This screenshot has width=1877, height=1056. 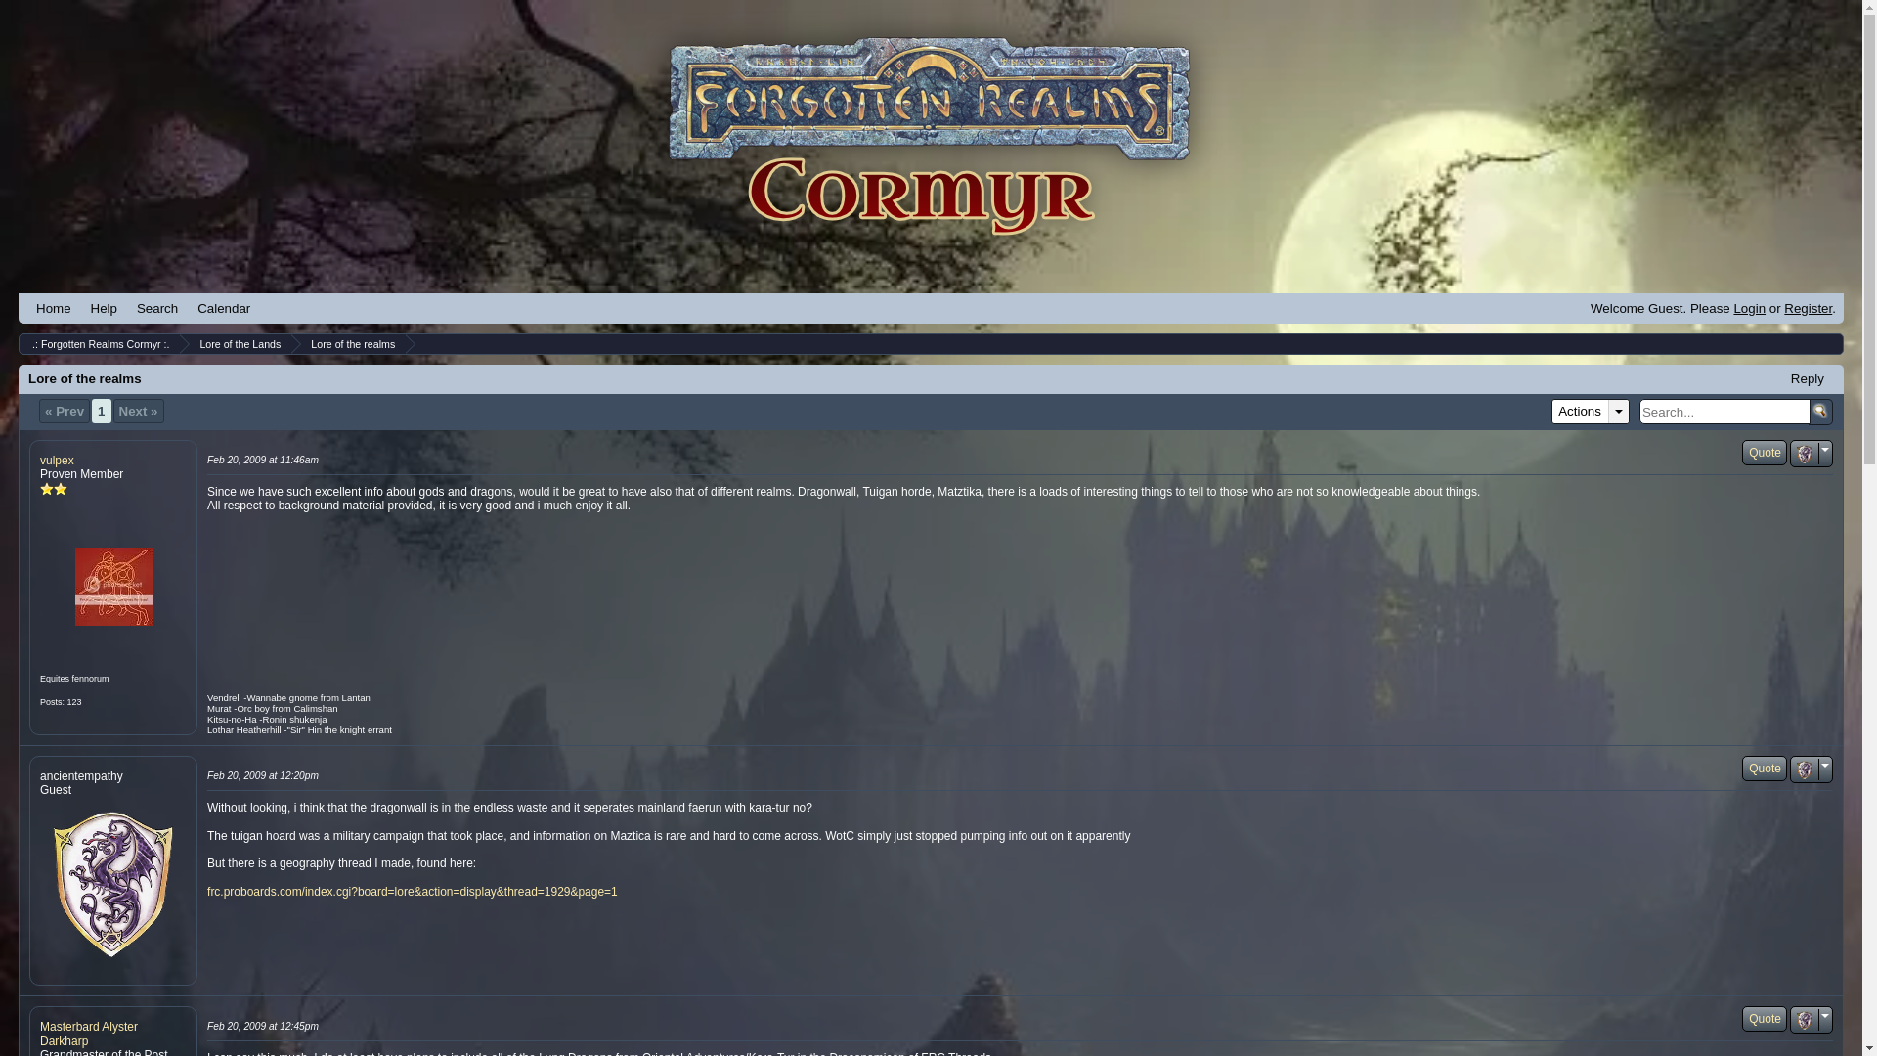 What do you see at coordinates (224, 308) in the screenshot?
I see `Calendar` at bounding box center [224, 308].